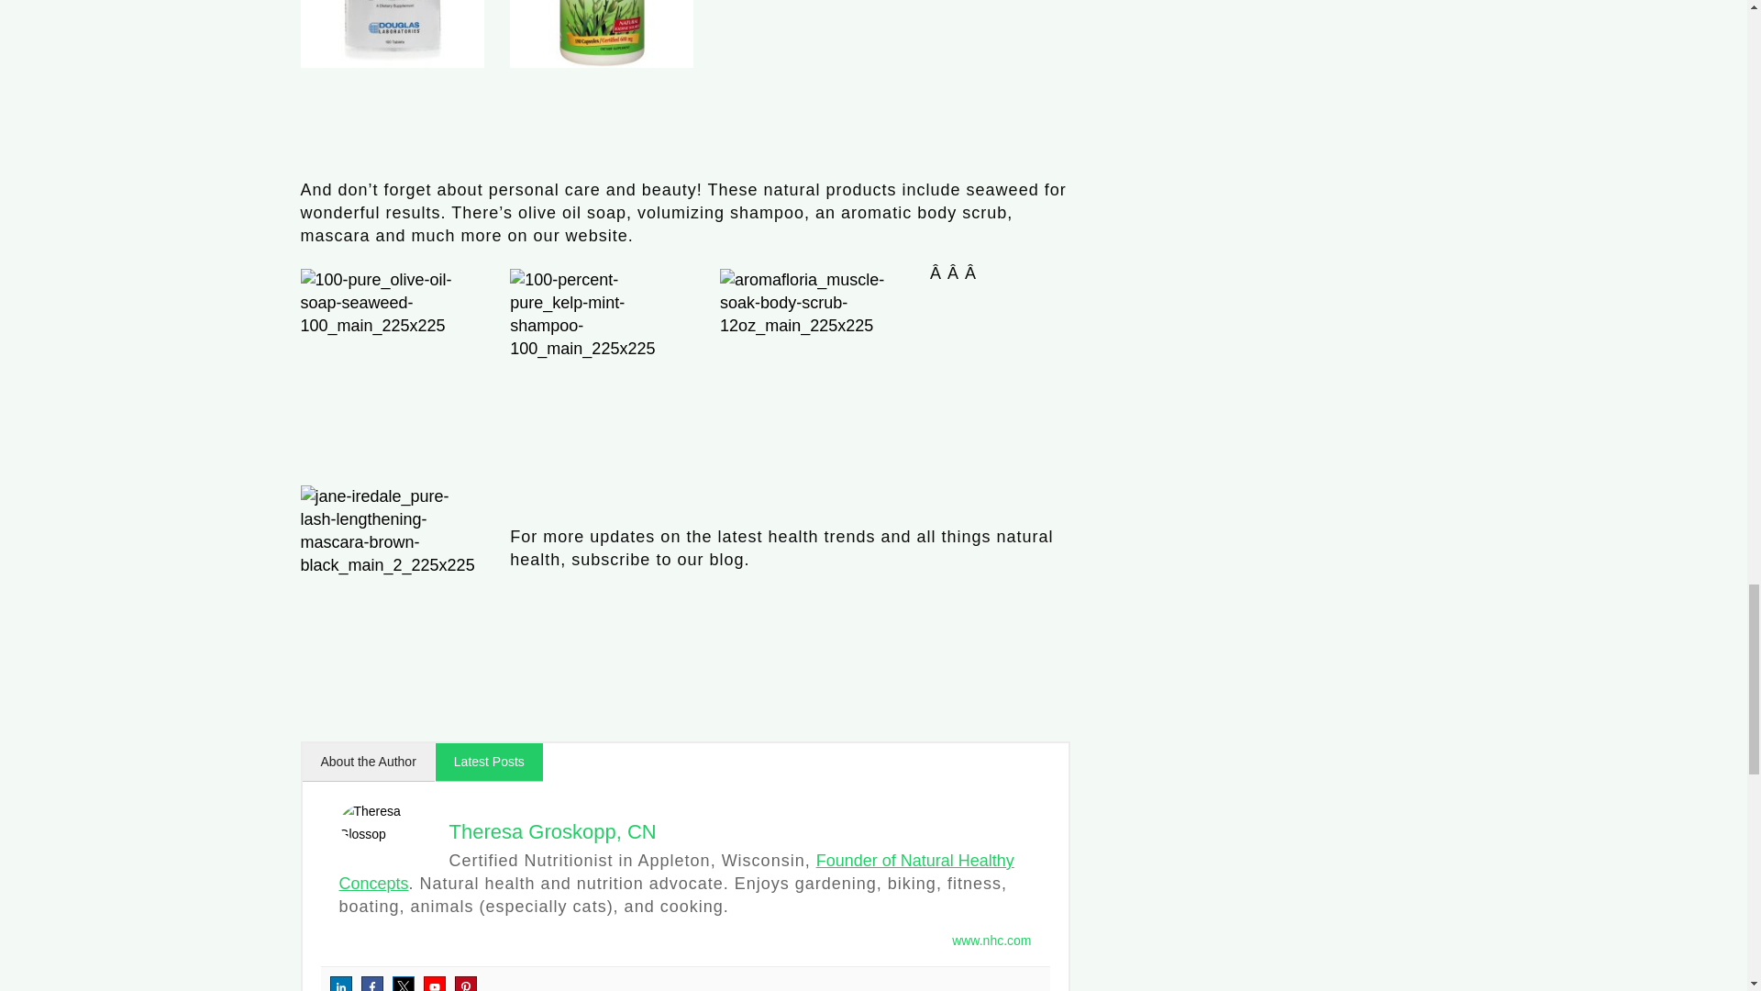 The height and width of the screenshot is (991, 1761). Describe the element at coordinates (372, 984) in the screenshot. I see `Facebook` at that location.